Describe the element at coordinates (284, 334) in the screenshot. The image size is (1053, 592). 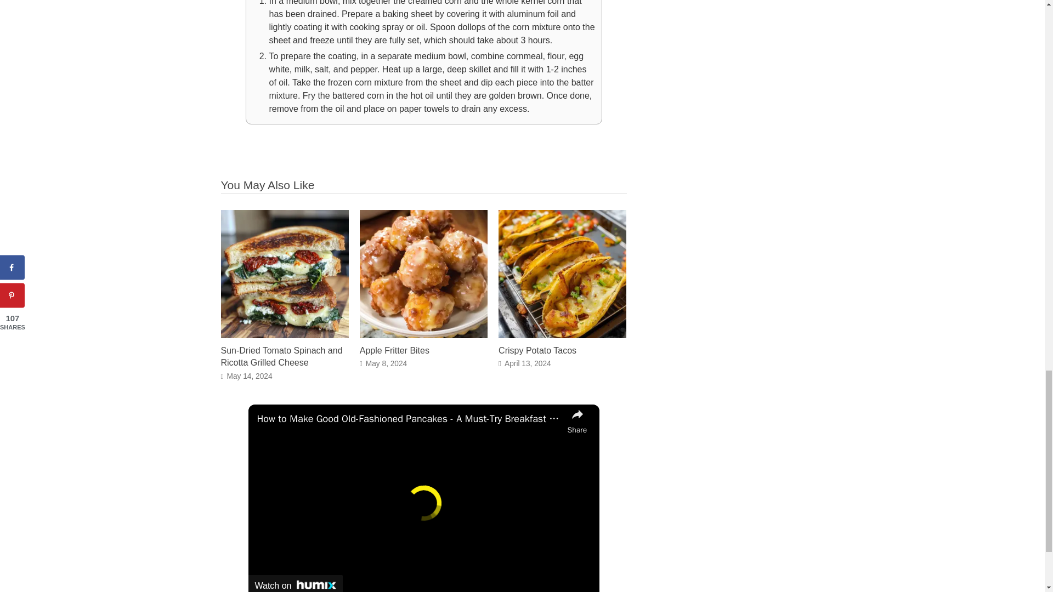
I see `Sun-Dried Tomato Spinach and Ricotta Grilled Cheese` at that location.